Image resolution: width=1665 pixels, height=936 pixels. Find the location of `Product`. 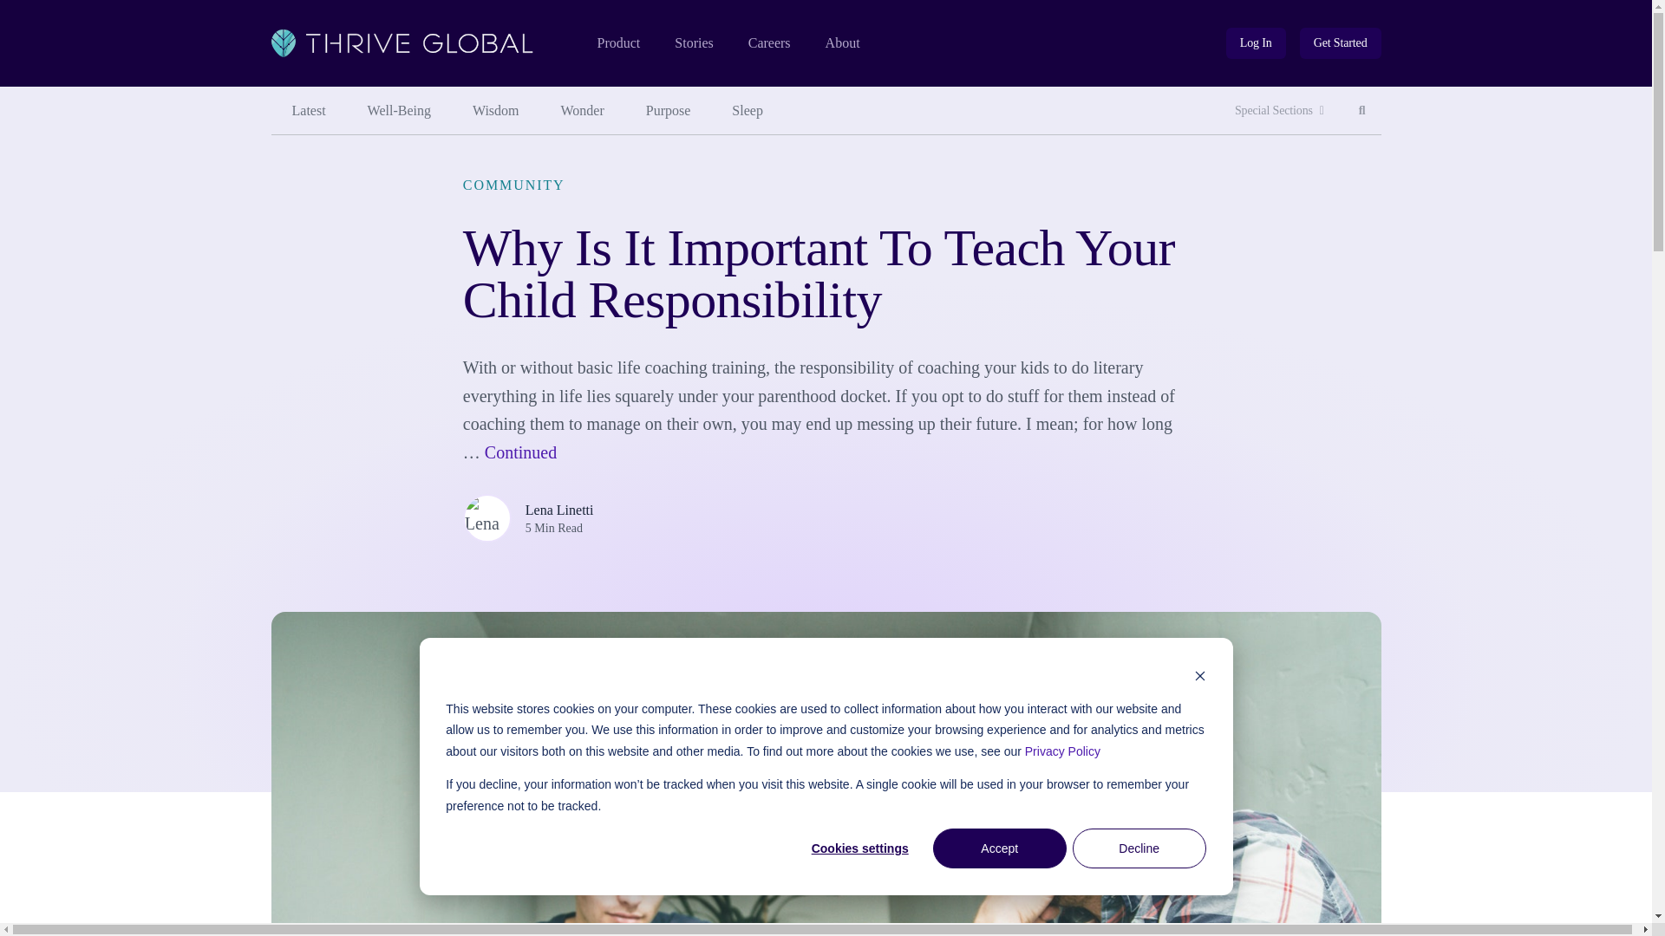

Product is located at coordinates (617, 43).